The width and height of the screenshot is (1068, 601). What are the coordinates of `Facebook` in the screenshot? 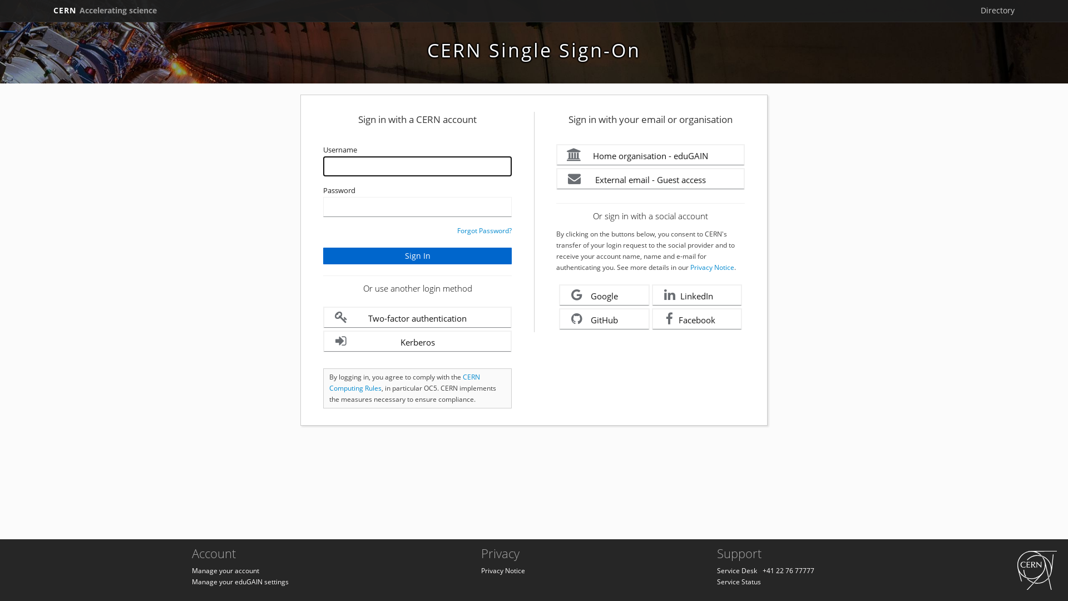 It's located at (698, 319).